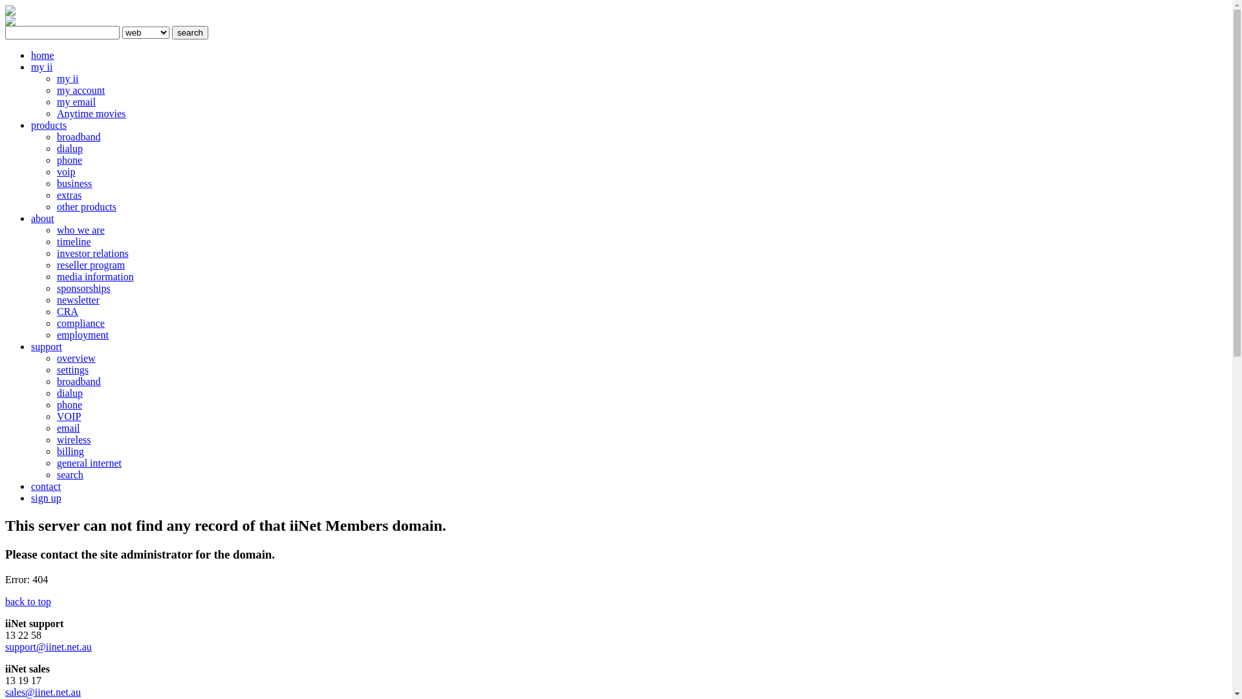  I want to click on sign up, so click(47, 498).